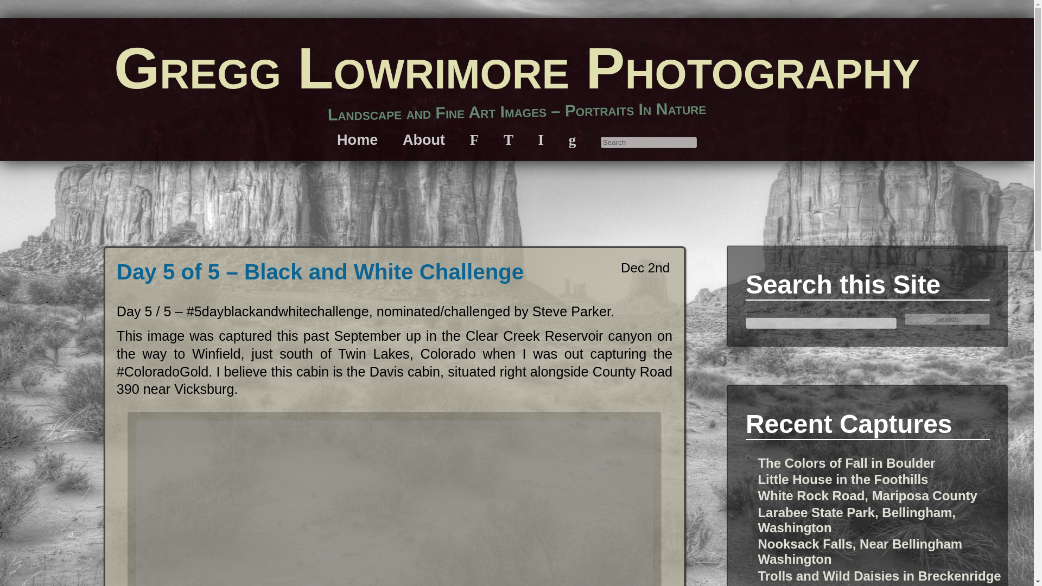 This screenshot has width=1042, height=586. What do you see at coordinates (846, 463) in the screenshot?
I see `The Colors of Fall in Boulder` at bounding box center [846, 463].